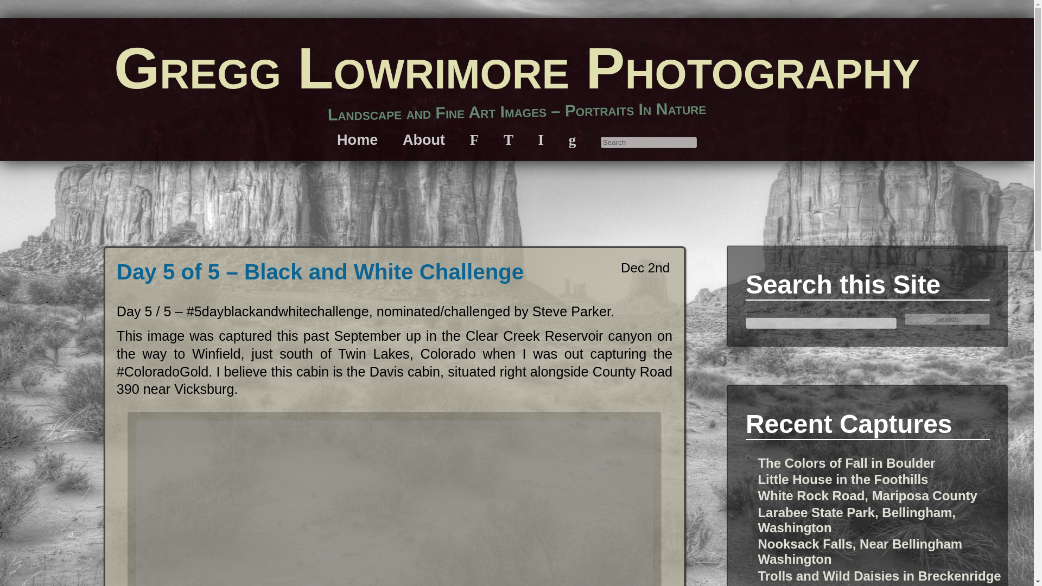 This screenshot has width=1042, height=586. What do you see at coordinates (846, 463) in the screenshot?
I see `The Colors of Fall in Boulder` at bounding box center [846, 463].